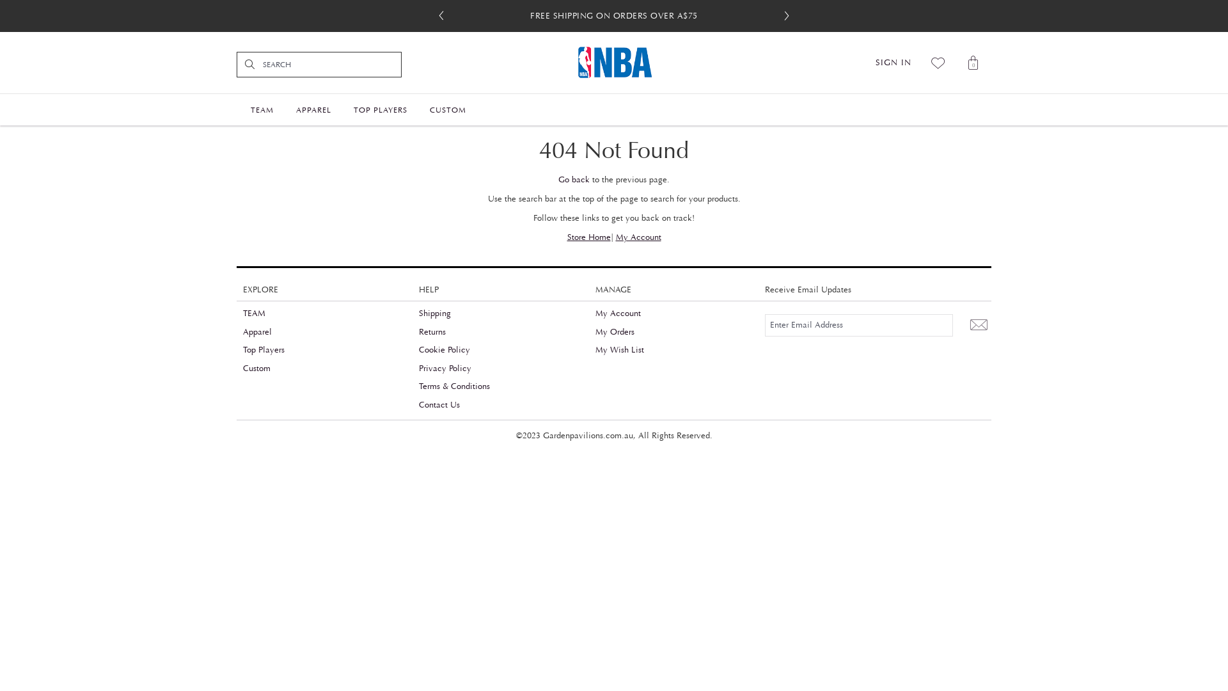 The height and width of the screenshot is (691, 1228). Describe the element at coordinates (257, 332) in the screenshot. I see `Apparel` at that location.